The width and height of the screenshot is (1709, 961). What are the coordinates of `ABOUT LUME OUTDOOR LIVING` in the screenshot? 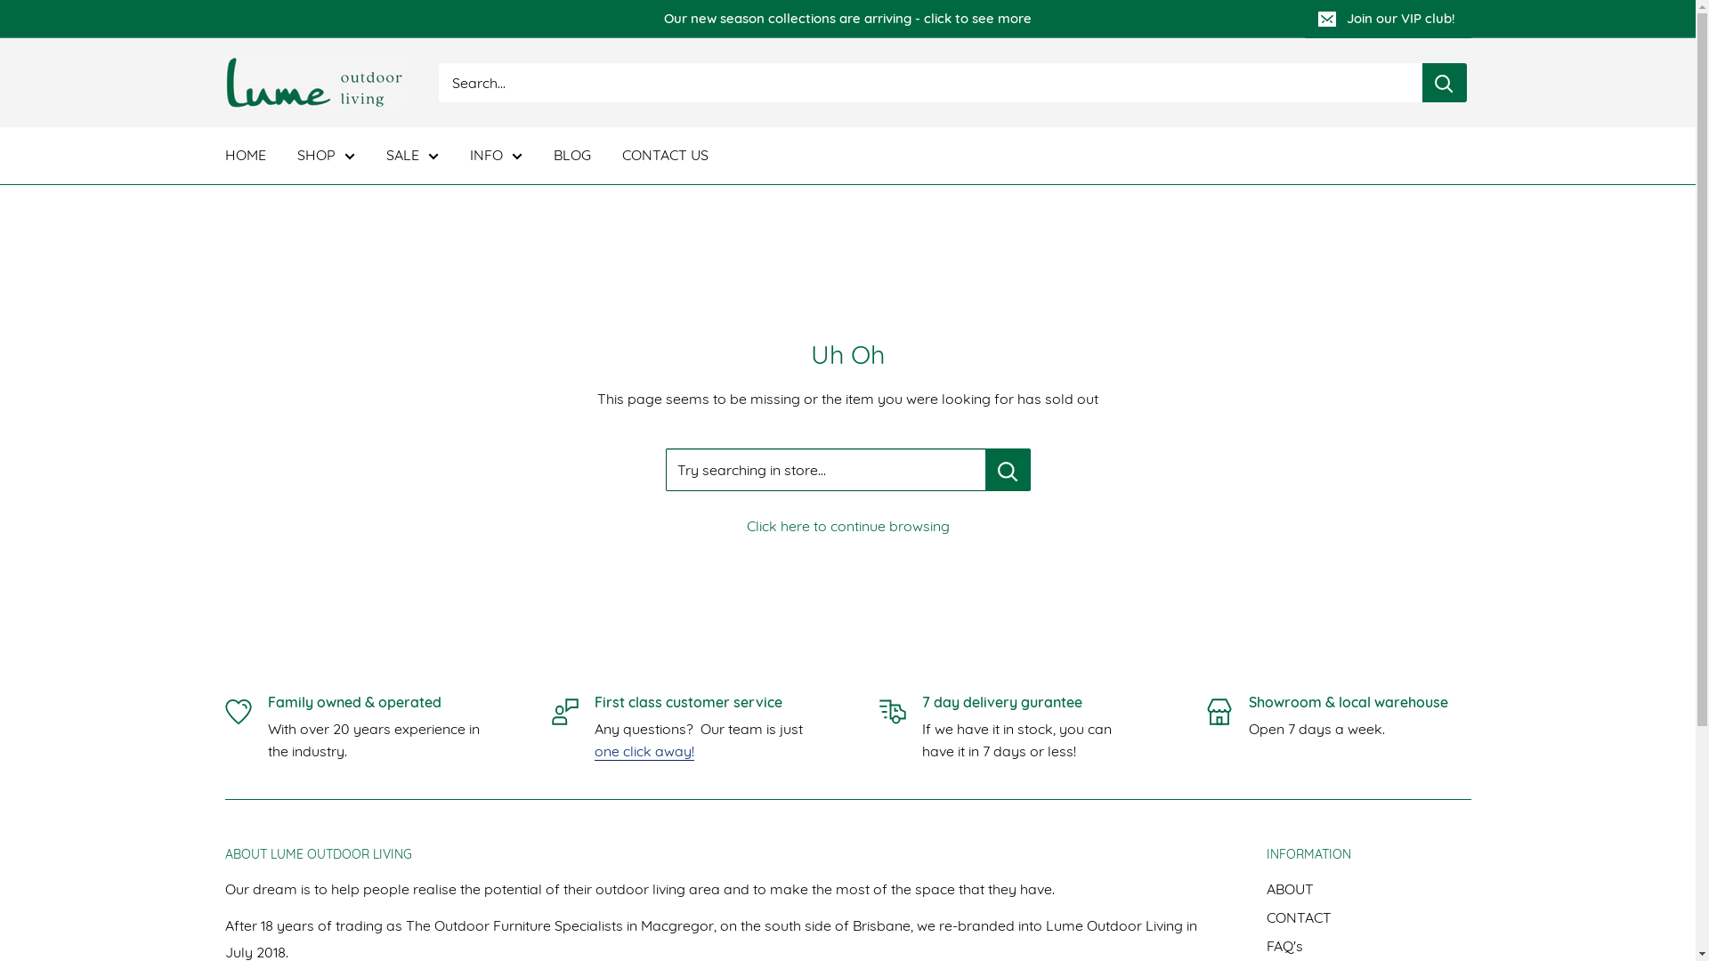 It's located at (714, 855).